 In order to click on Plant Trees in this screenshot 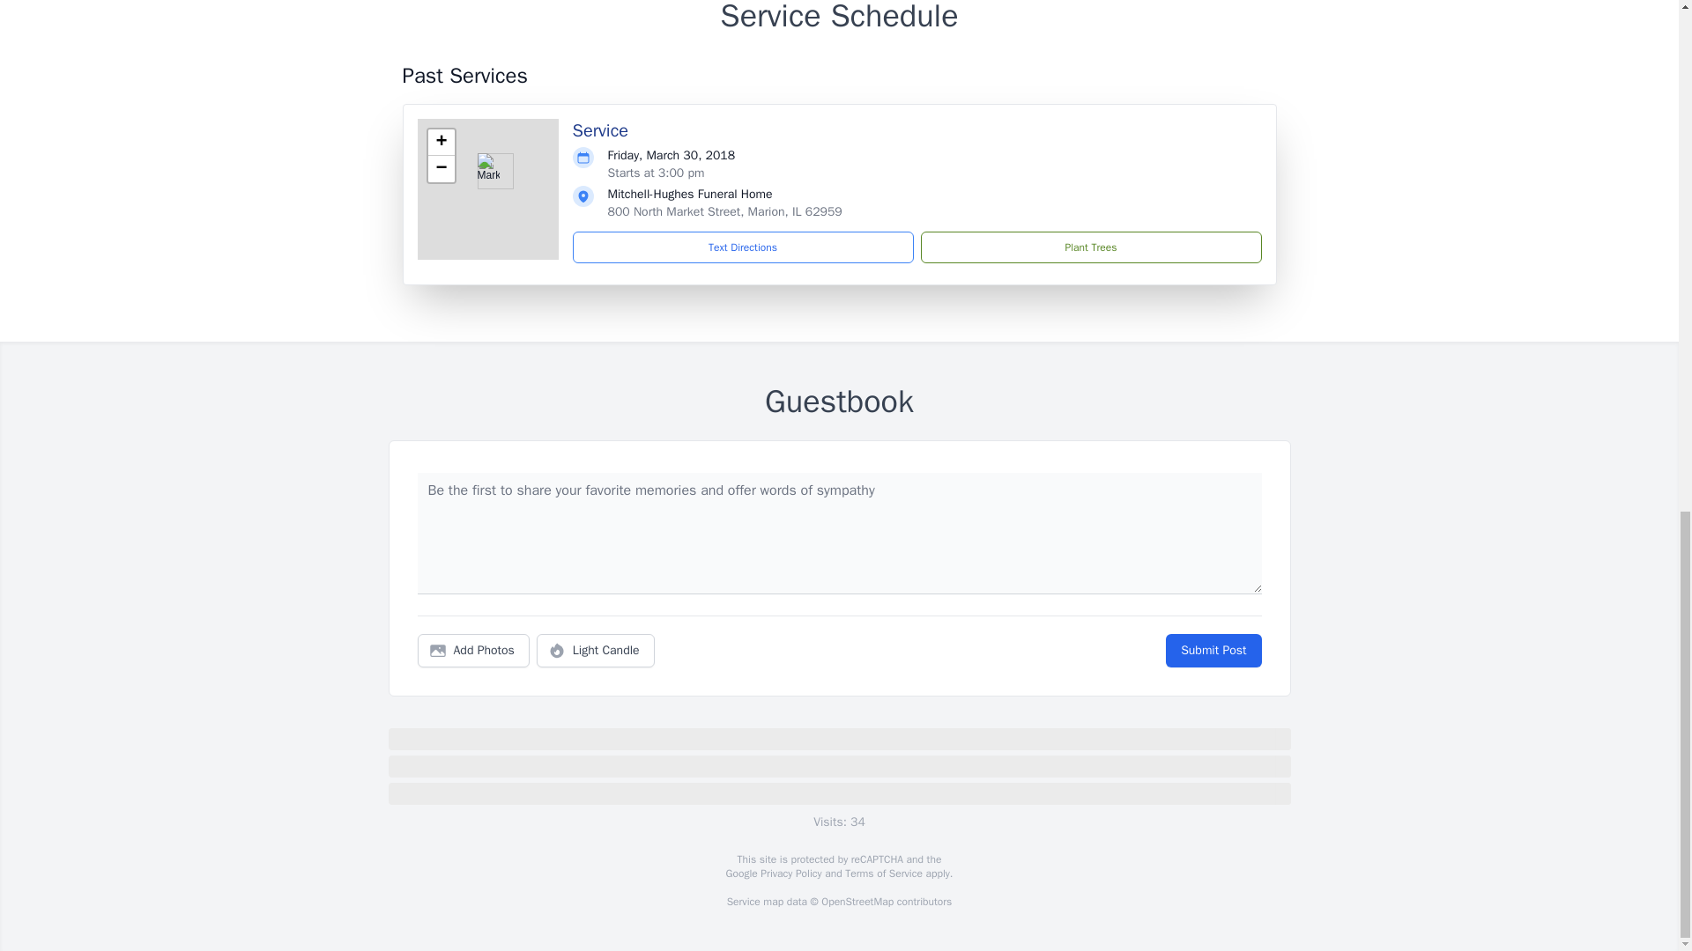, I will do `click(1090, 247)`.